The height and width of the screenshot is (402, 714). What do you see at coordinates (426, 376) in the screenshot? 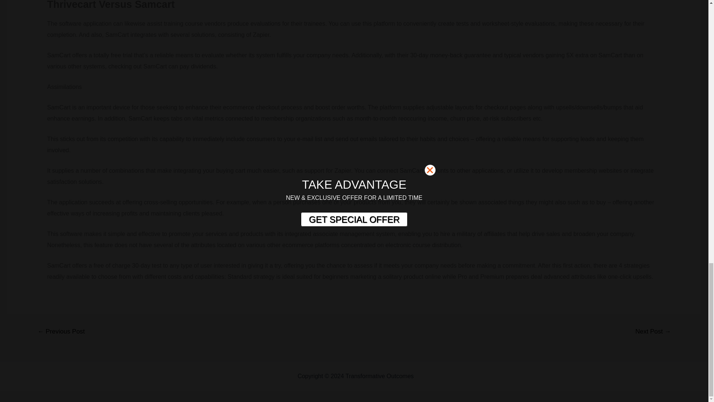
I see `Sitemap` at bounding box center [426, 376].